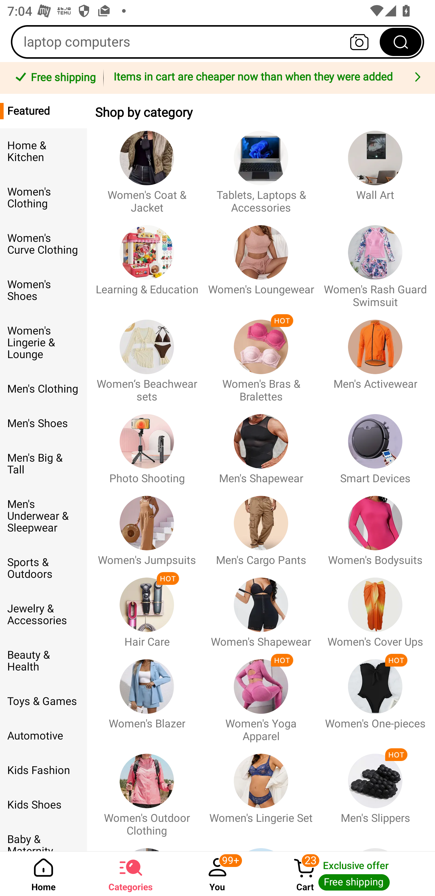 The height and width of the screenshot is (896, 435). Describe the element at coordinates (43, 701) in the screenshot. I see `Toys & Games` at that location.